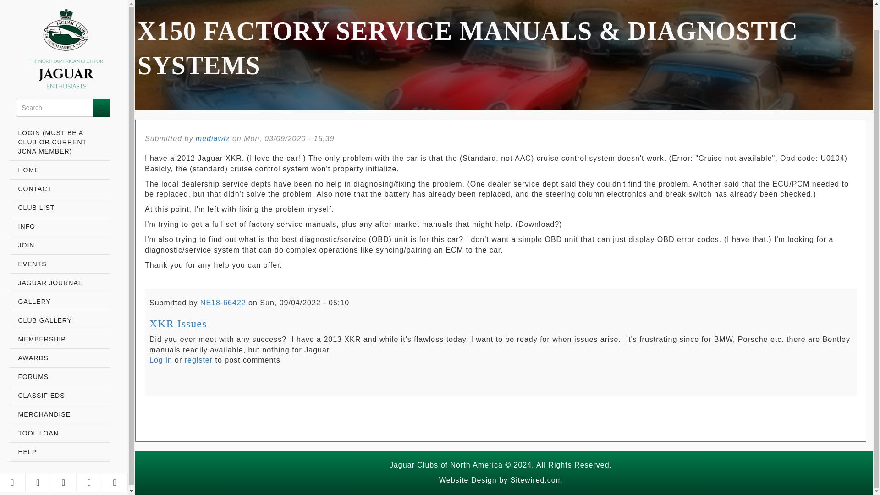 This screenshot has width=880, height=495. What do you see at coordinates (60, 146) in the screenshot?
I see `HOME` at bounding box center [60, 146].